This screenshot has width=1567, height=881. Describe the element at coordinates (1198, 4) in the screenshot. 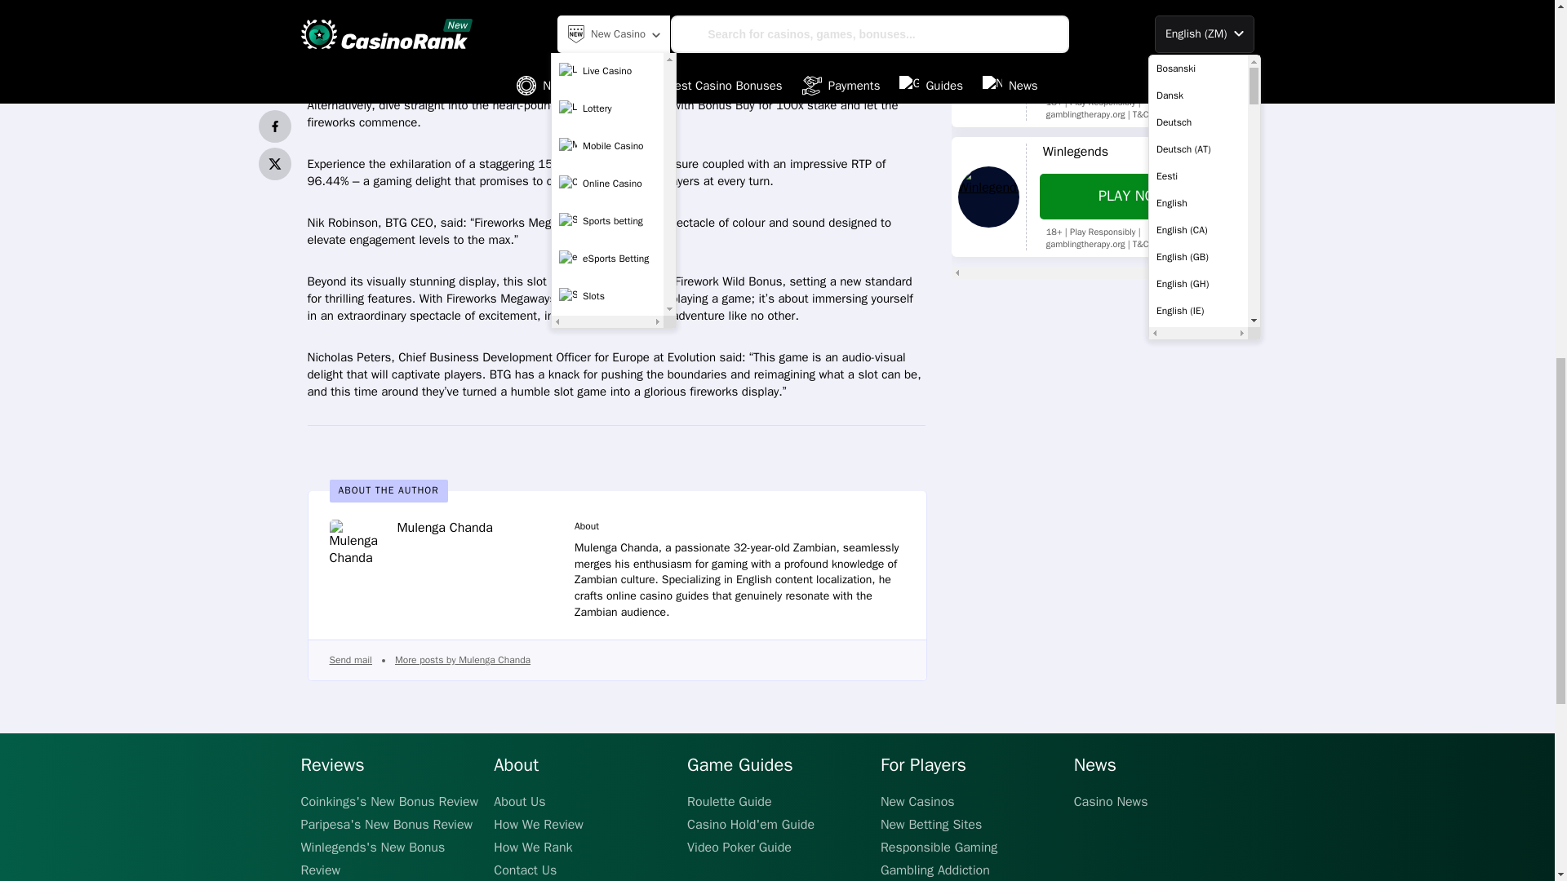

I see `Hrvatski` at that location.